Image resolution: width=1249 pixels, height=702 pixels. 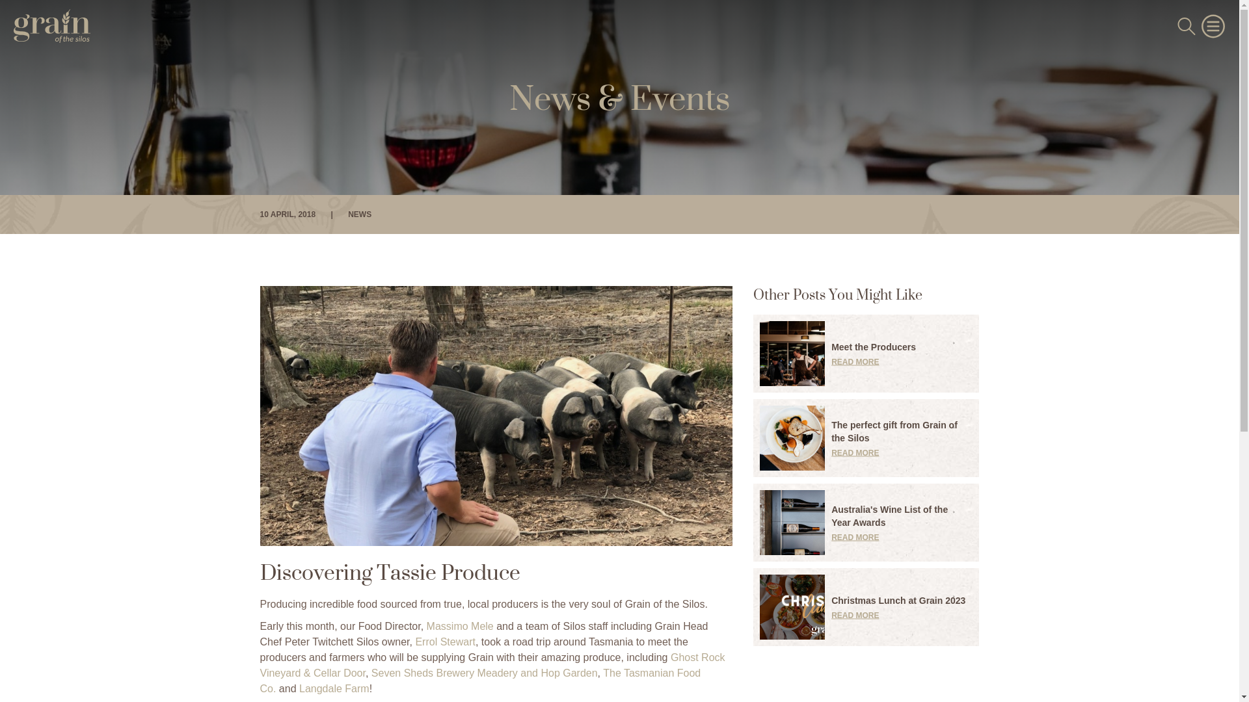 I want to click on Massimo Mele, so click(x=461, y=627).